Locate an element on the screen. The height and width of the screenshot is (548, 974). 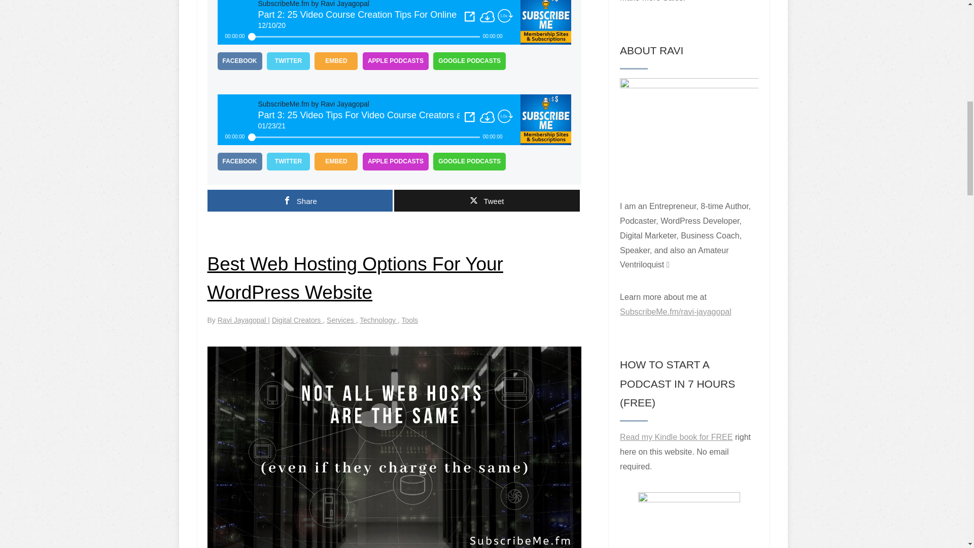
Tweet is located at coordinates (487, 200).